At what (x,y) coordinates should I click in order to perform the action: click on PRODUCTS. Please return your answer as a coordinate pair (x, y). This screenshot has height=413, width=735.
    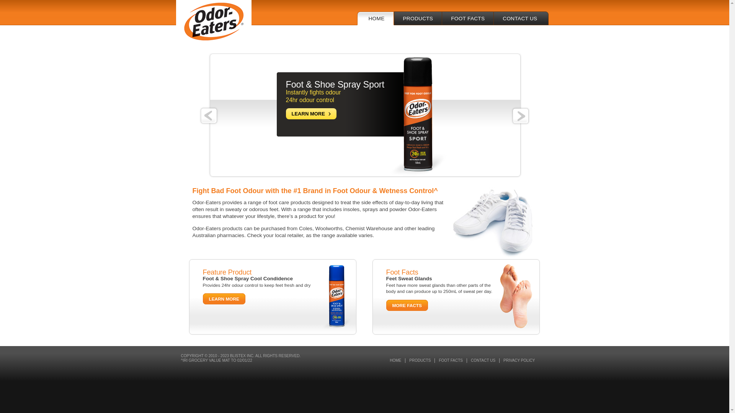
    Looking at the image, I should click on (418, 18).